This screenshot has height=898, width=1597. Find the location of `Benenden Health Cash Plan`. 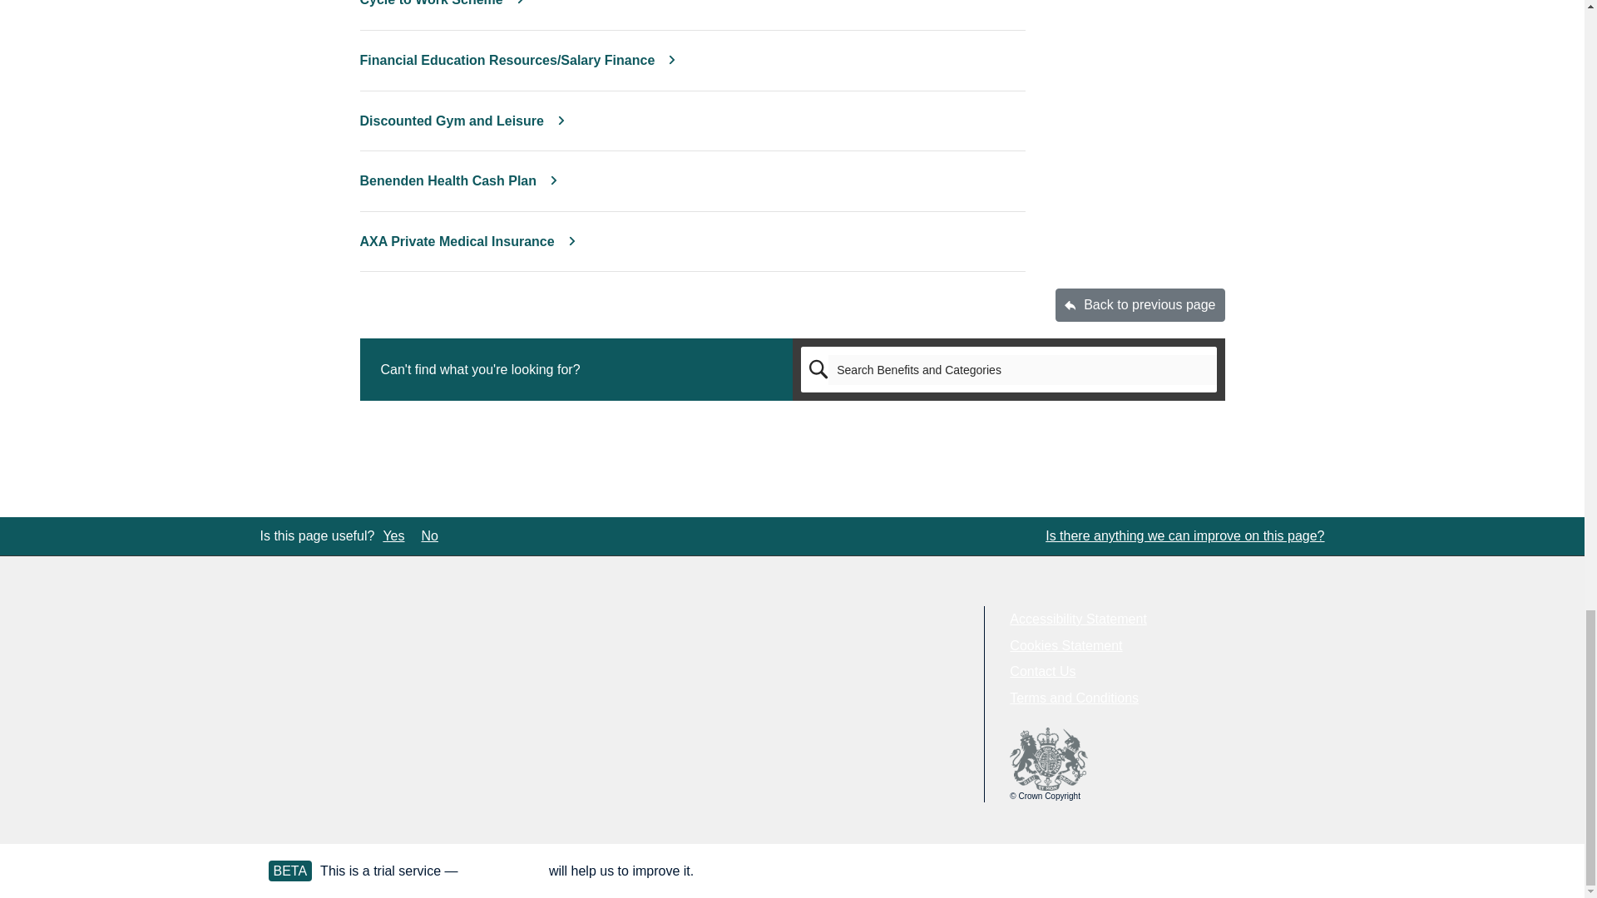

Benenden Health Cash Plan is located at coordinates (461, 180).